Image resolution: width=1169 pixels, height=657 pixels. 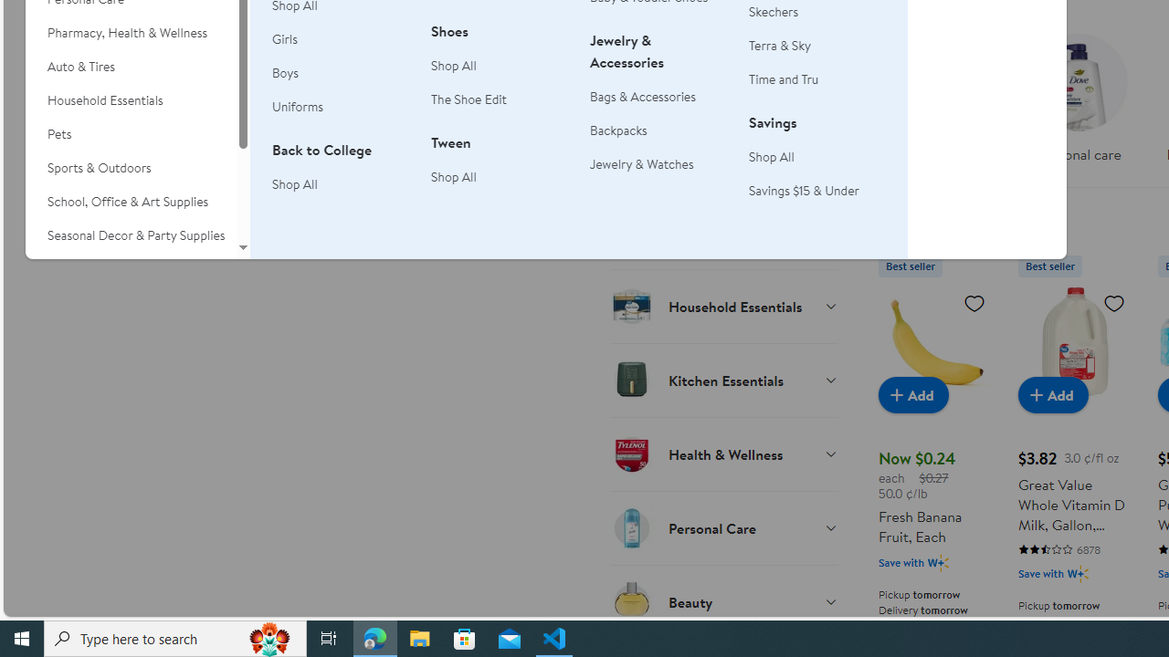 What do you see at coordinates (341, 108) in the screenshot?
I see `Uniforms` at bounding box center [341, 108].